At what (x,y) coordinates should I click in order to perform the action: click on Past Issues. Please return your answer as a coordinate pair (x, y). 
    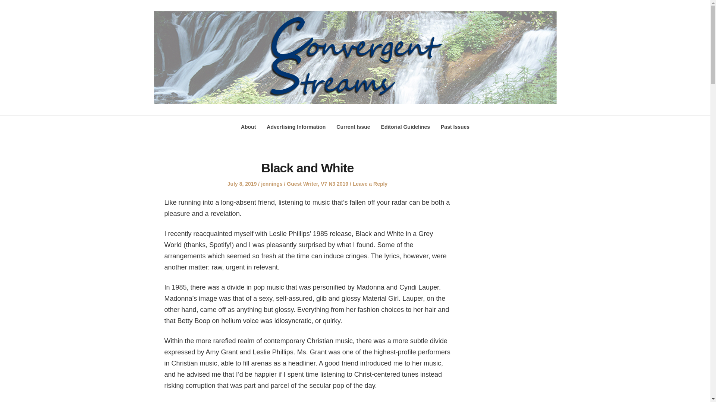
    Looking at the image, I should click on (455, 127).